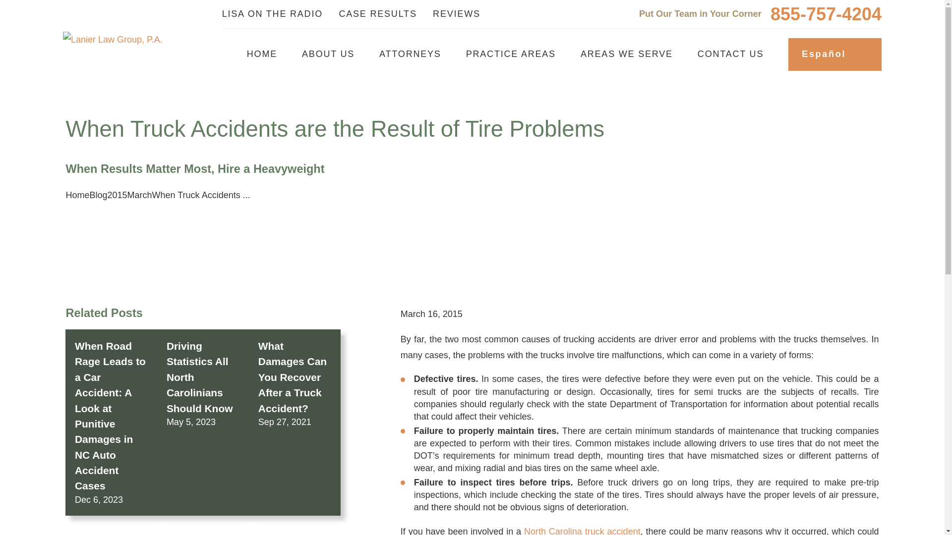  Describe the element at coordinates (262, 54) in the screenshot. I see `HOME` at that location.